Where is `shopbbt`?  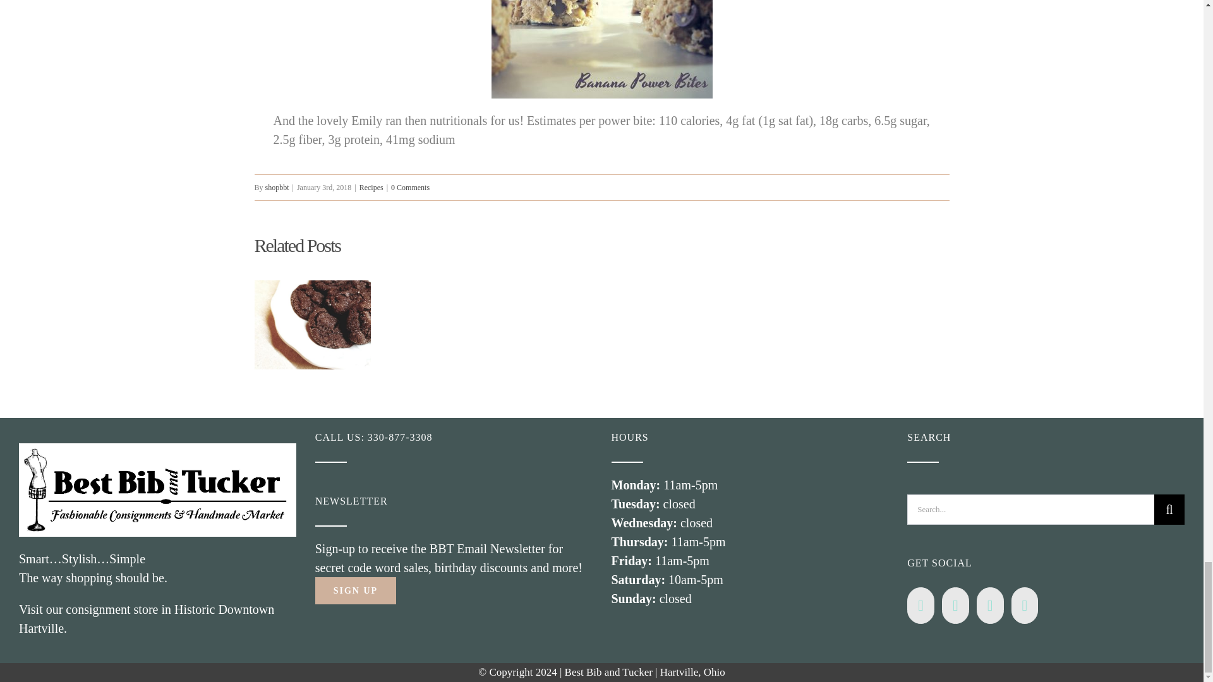 shopbbt is located at coordinates (277, 187).